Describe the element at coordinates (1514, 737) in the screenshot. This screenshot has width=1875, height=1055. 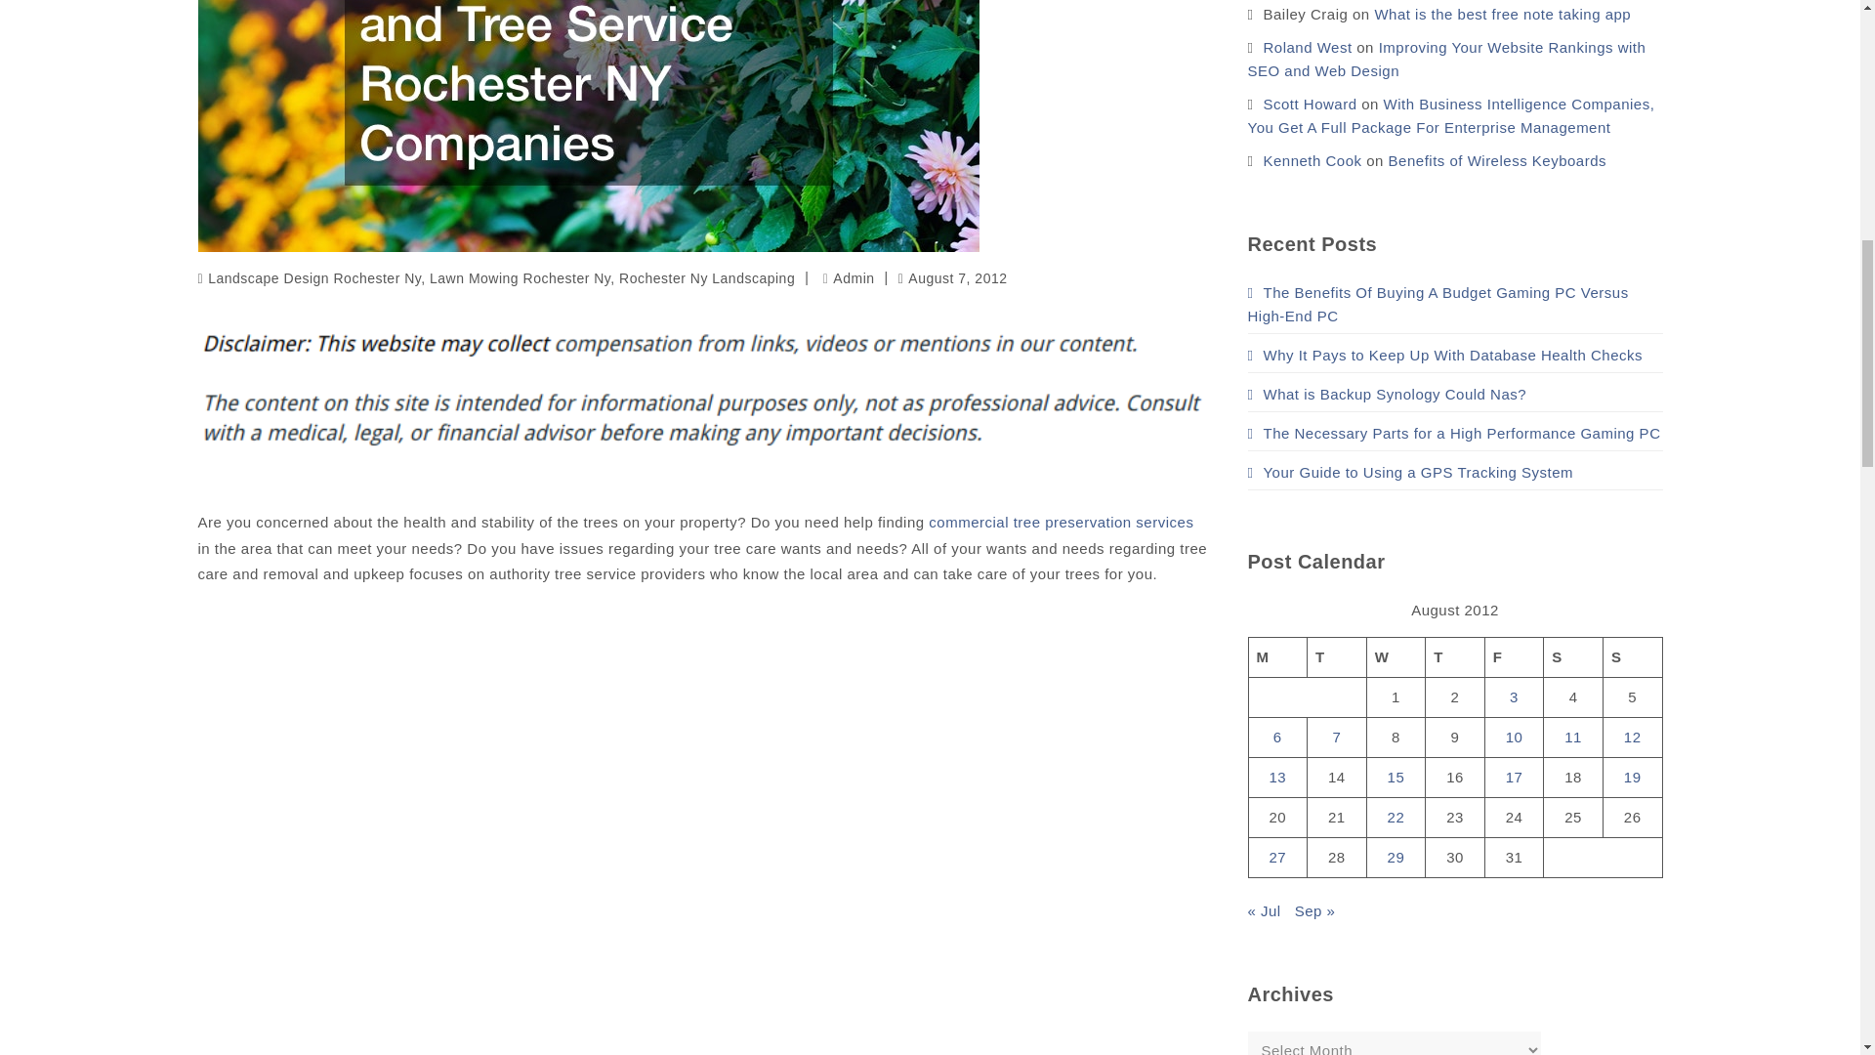
I see `10` at that location.